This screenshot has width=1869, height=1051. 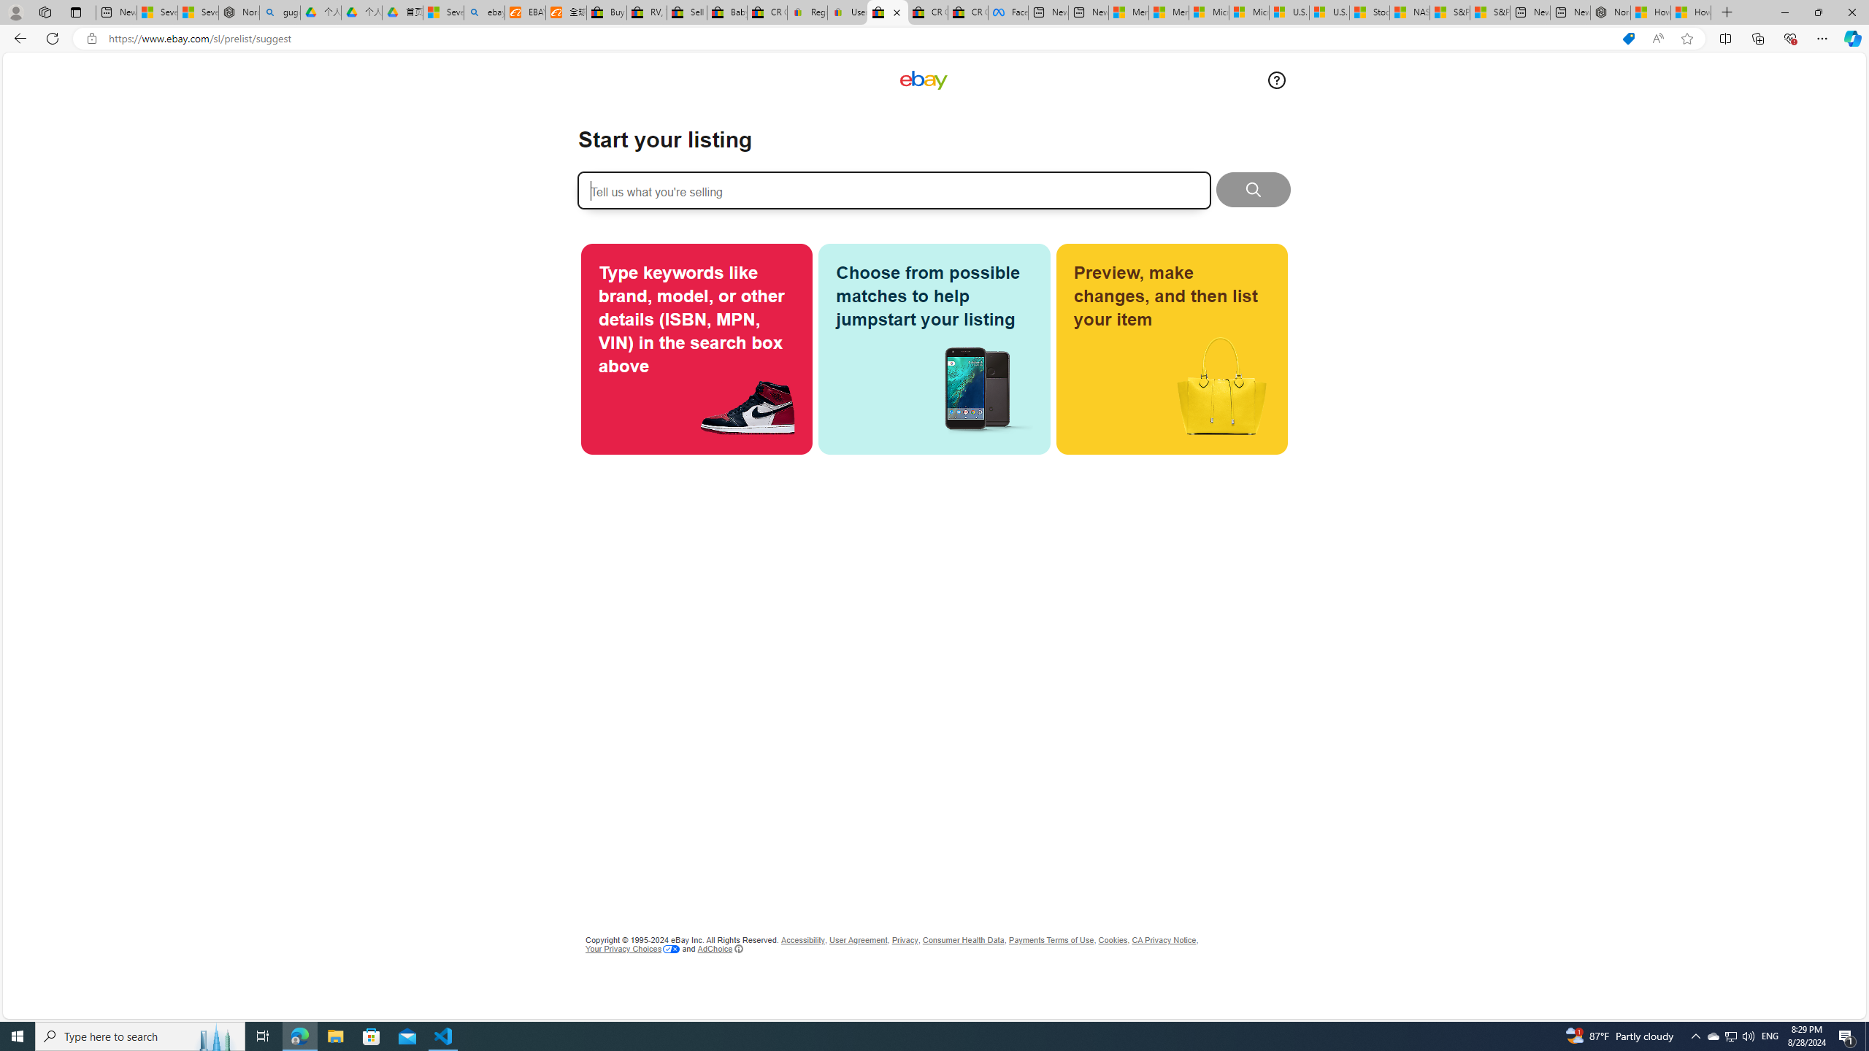 What do you see at coordinates (847, 12) in the screenshot?
I see `User Privacy Notice | eBay` at bounding box center [847, 12].